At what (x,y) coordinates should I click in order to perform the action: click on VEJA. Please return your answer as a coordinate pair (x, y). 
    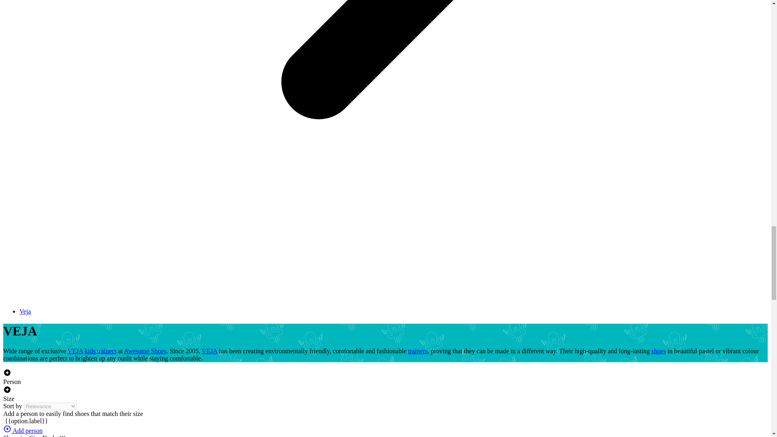
    Looking at the image, I should click on (75, 350).